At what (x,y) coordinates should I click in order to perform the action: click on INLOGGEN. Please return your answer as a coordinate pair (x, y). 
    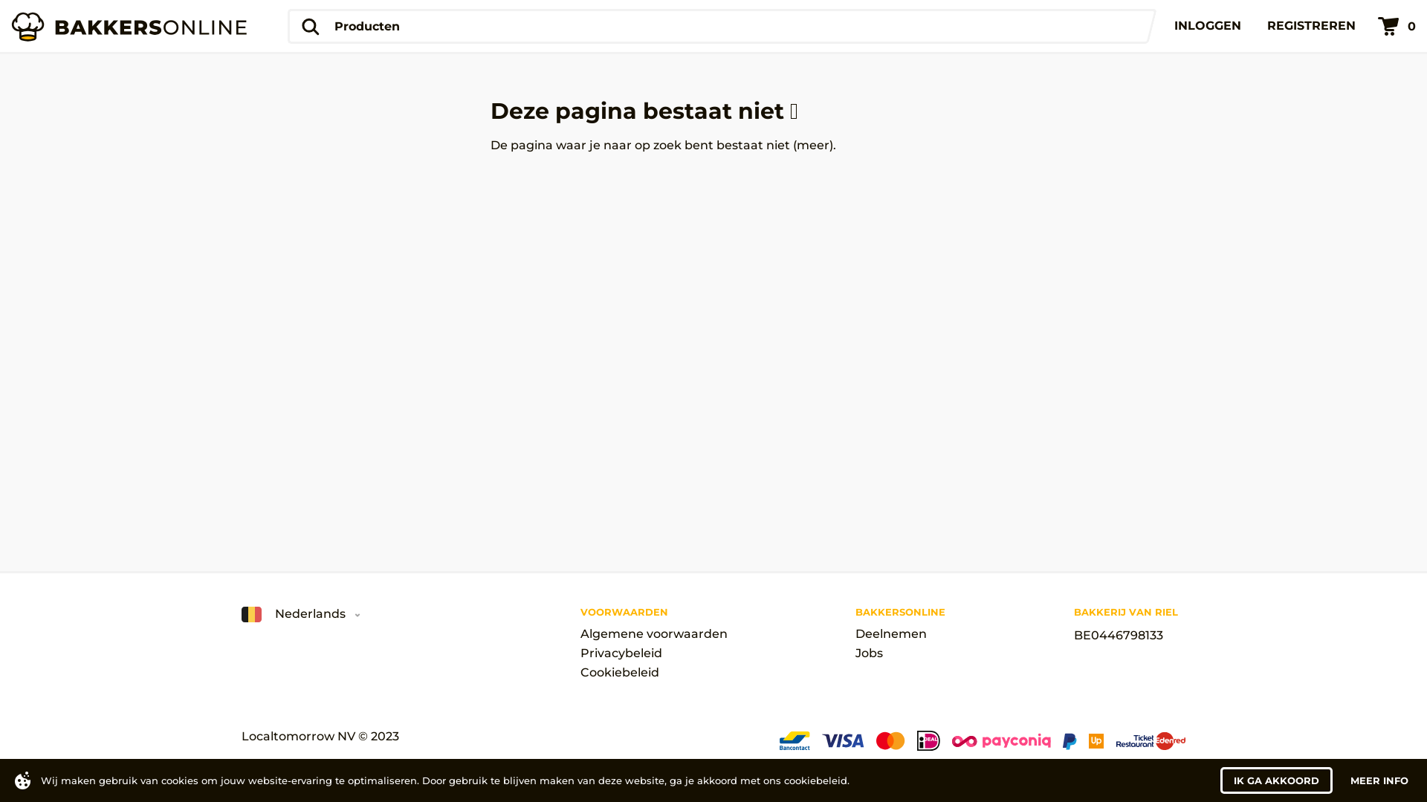
    Looking at the image, I should click on (1208, 26).